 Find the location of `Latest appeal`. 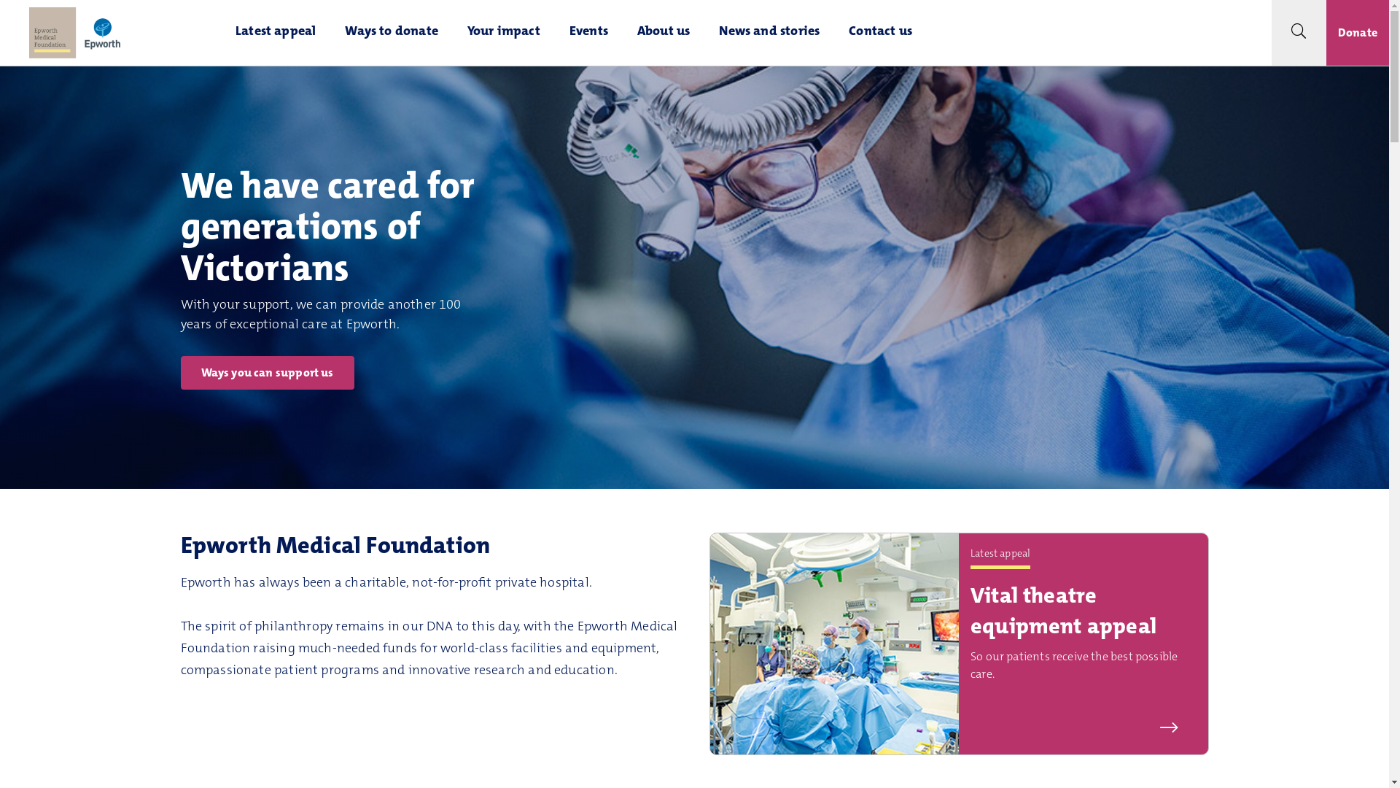

Latest appeal is located at coordinates (276, 33).